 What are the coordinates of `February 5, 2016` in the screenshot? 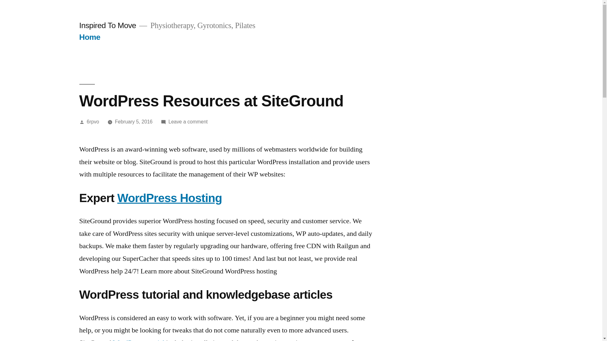 It's located at (134, 122).